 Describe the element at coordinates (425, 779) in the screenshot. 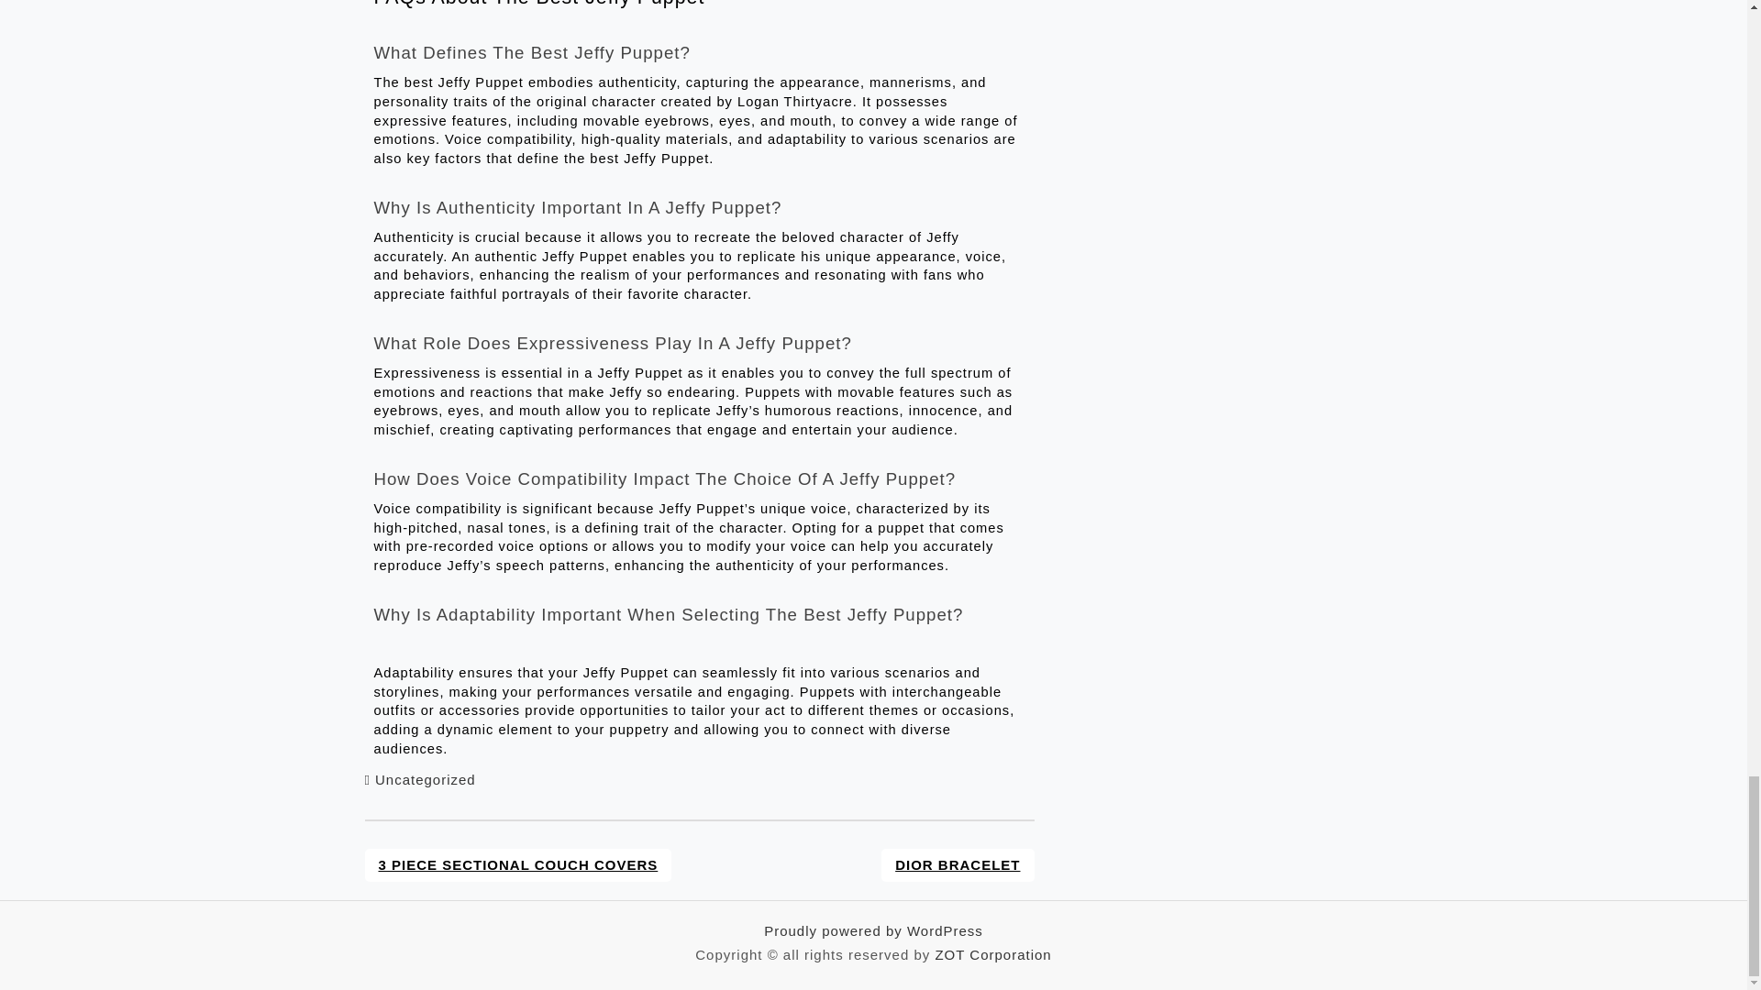

I see `Uncategorized` at that location.